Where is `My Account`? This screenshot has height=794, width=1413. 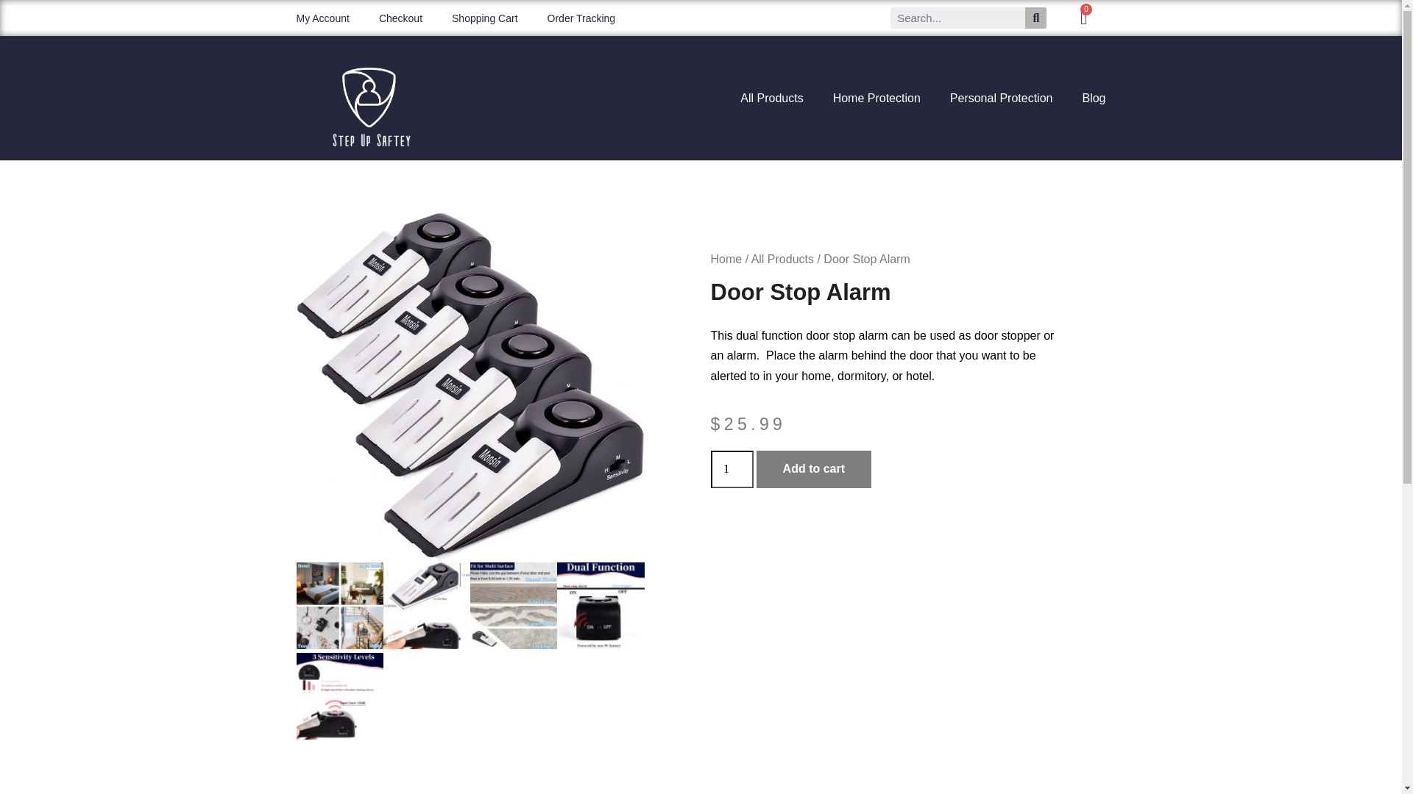 My Account is located at coordinates (322, 18).